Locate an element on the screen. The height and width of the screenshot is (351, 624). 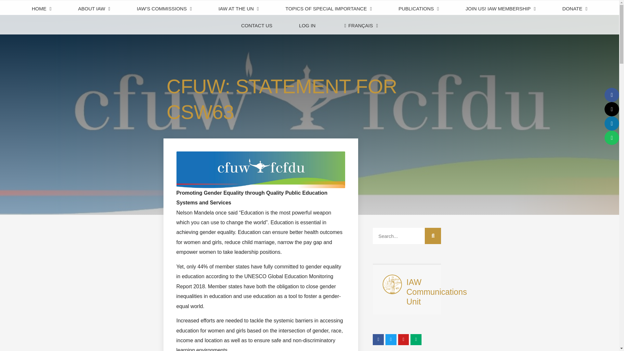
IAW AT THE UN is located at coordinates (239, 8).